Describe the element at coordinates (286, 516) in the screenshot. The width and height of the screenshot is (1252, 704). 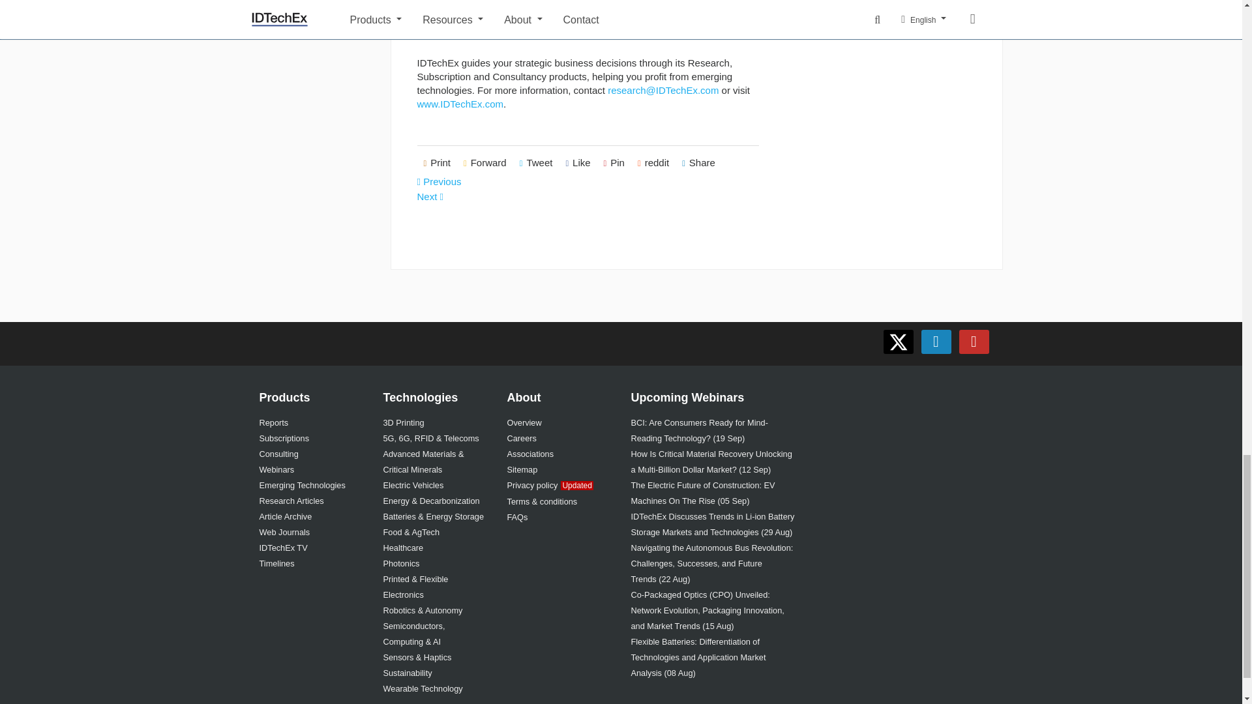
I see `Article Archive` at that location.